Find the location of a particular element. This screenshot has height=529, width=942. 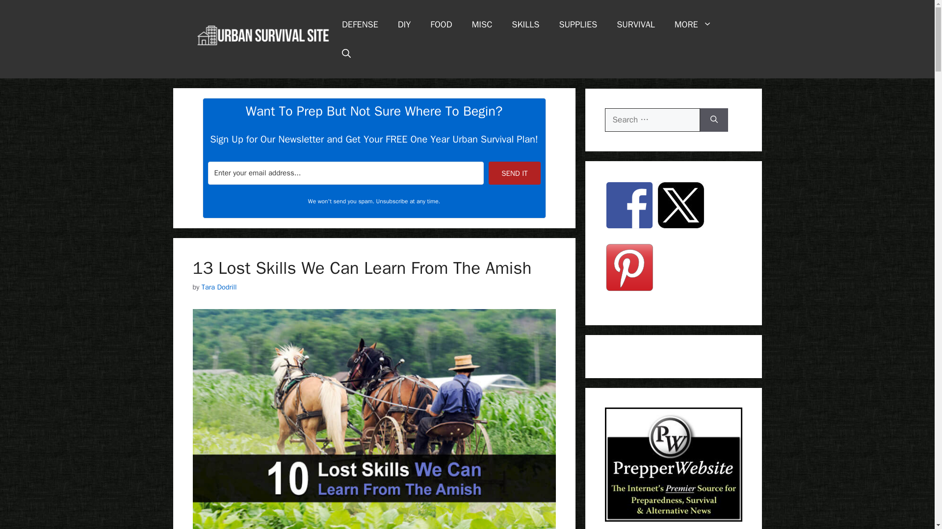

SEND IT is located at coordinates (514, 173).